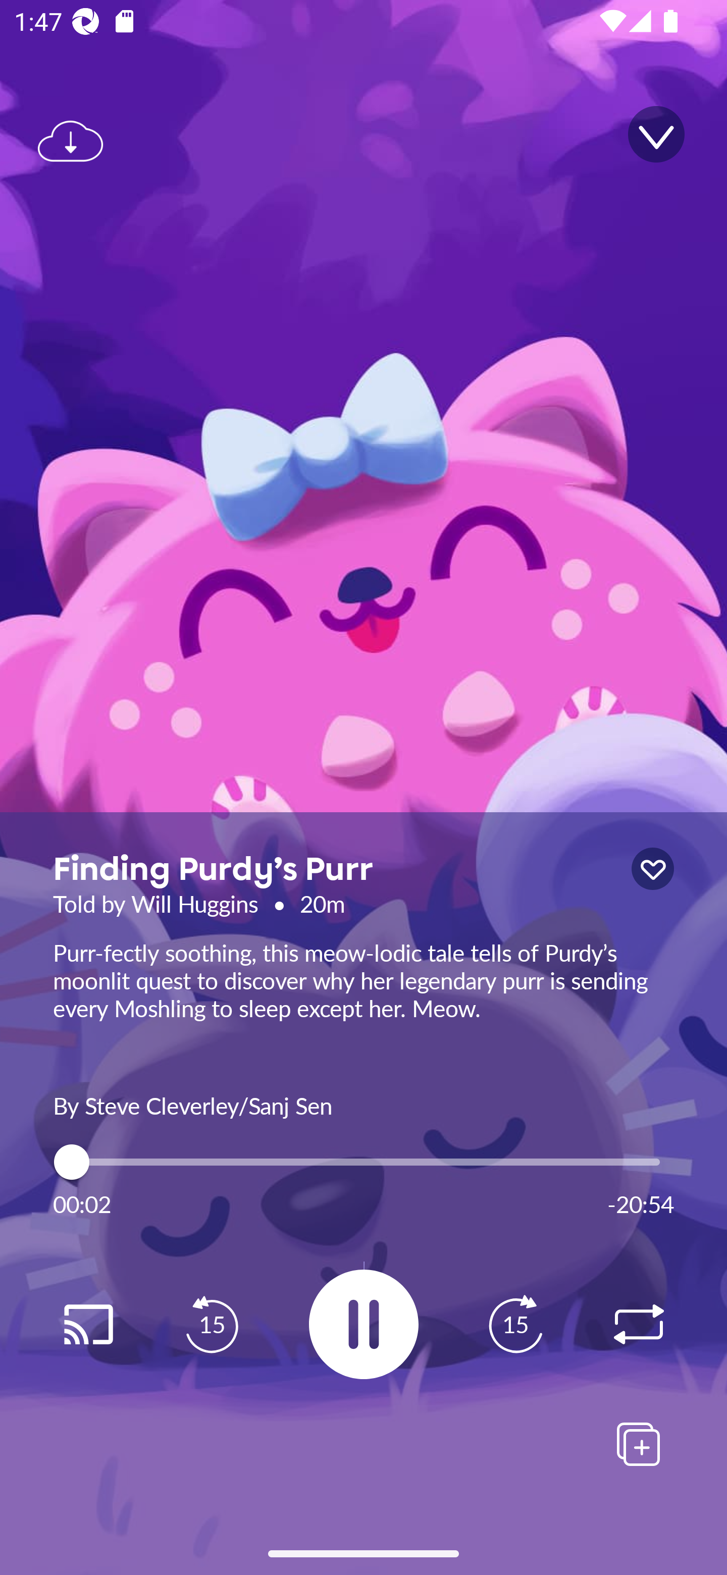 This screenshot has height=1575, width=727. I want to click on lock icon, so click(652, 869).